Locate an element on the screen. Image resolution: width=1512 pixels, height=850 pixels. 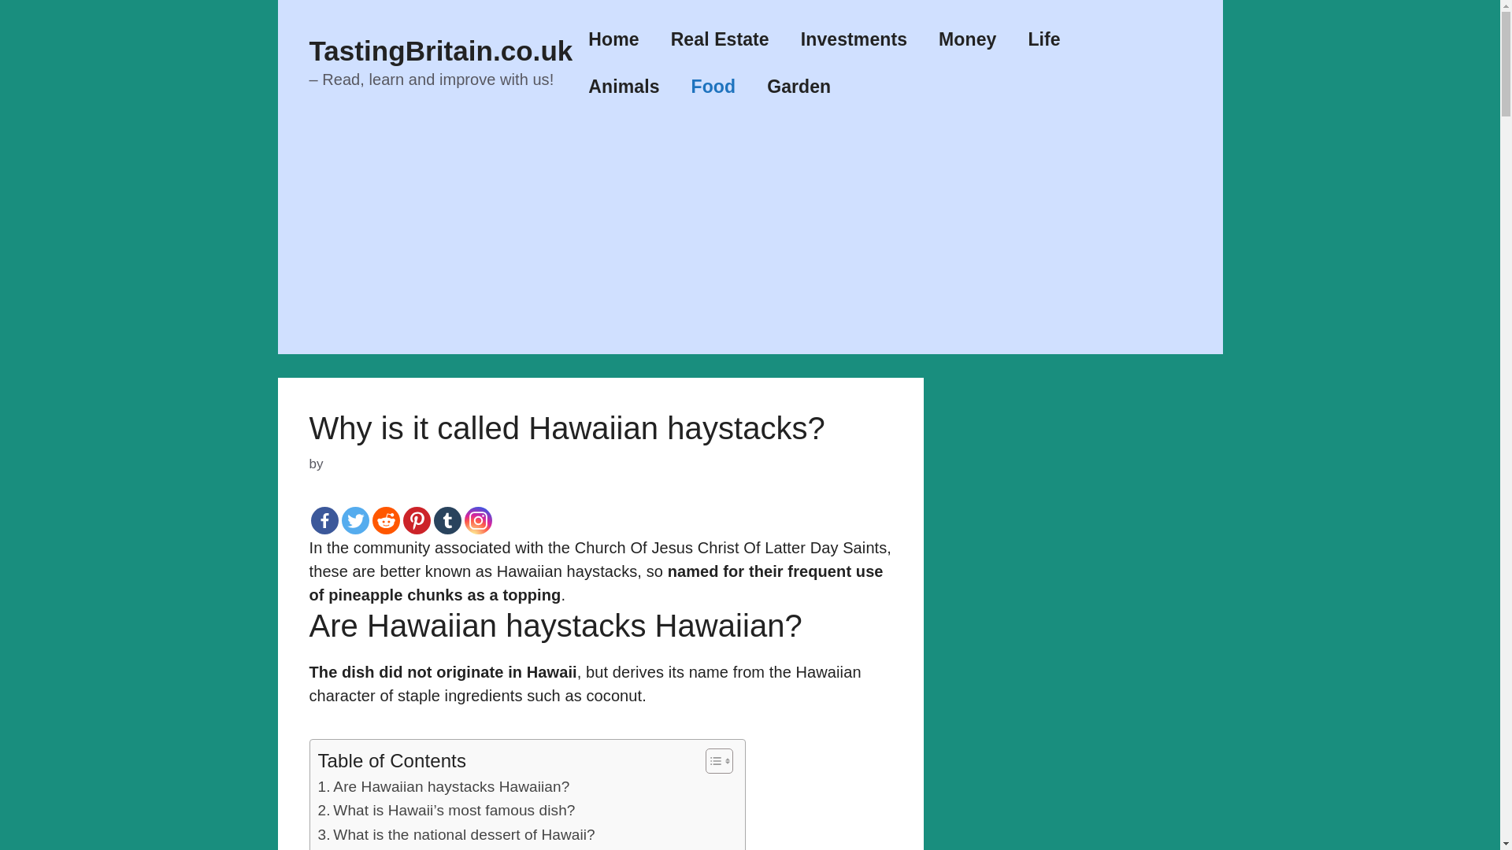
What is the national dessert of Hawaii? is located at coordinates (457, 834).